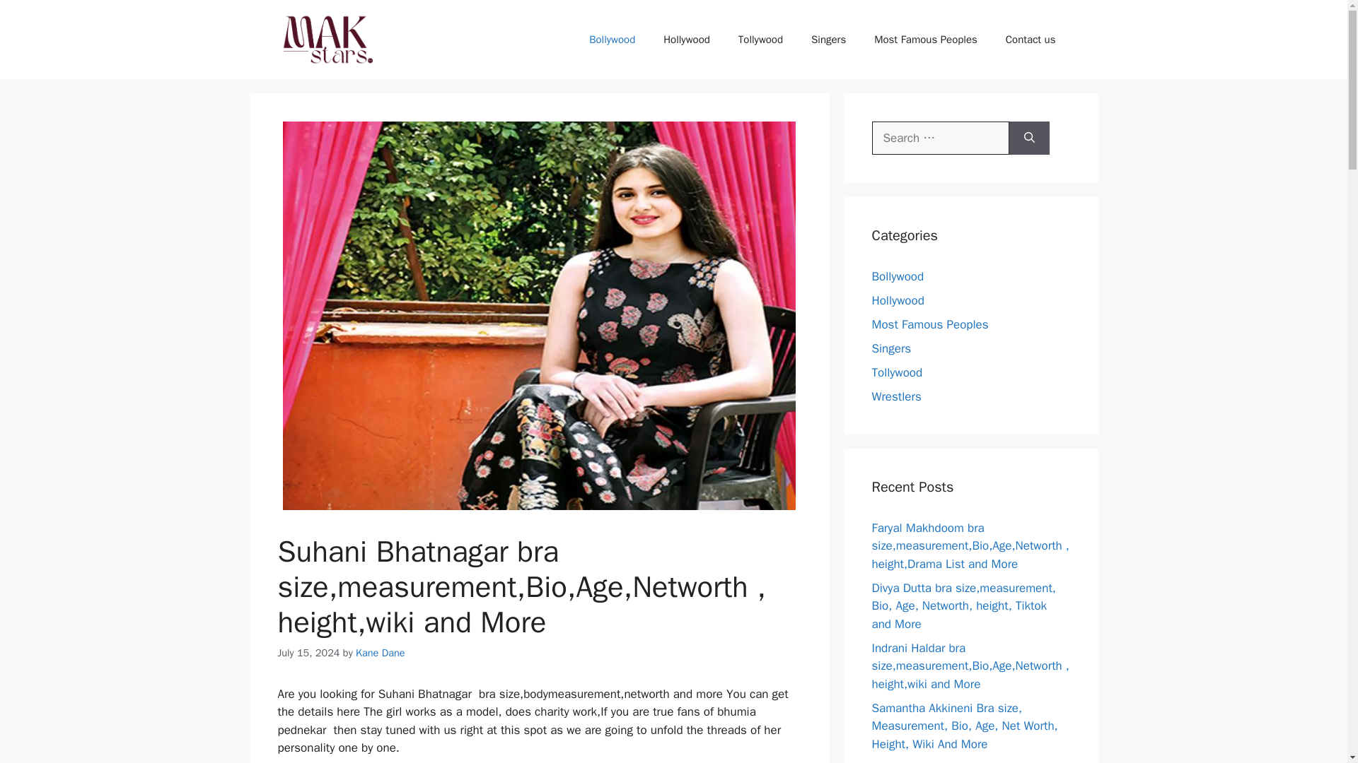 This screenshot has height=763, width=1358. I want to click on Most Famous Peoples, so click(929, 324).